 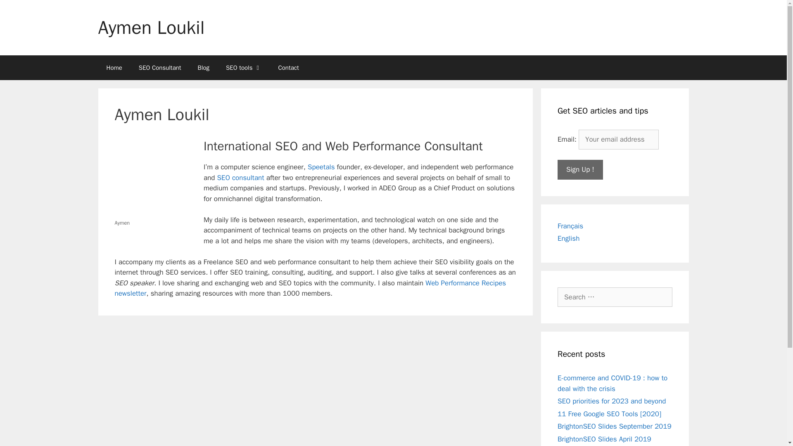 What do you see at coordinates (568, 238) in the screenshot?
I see `English` at bounding box center [568, 238].